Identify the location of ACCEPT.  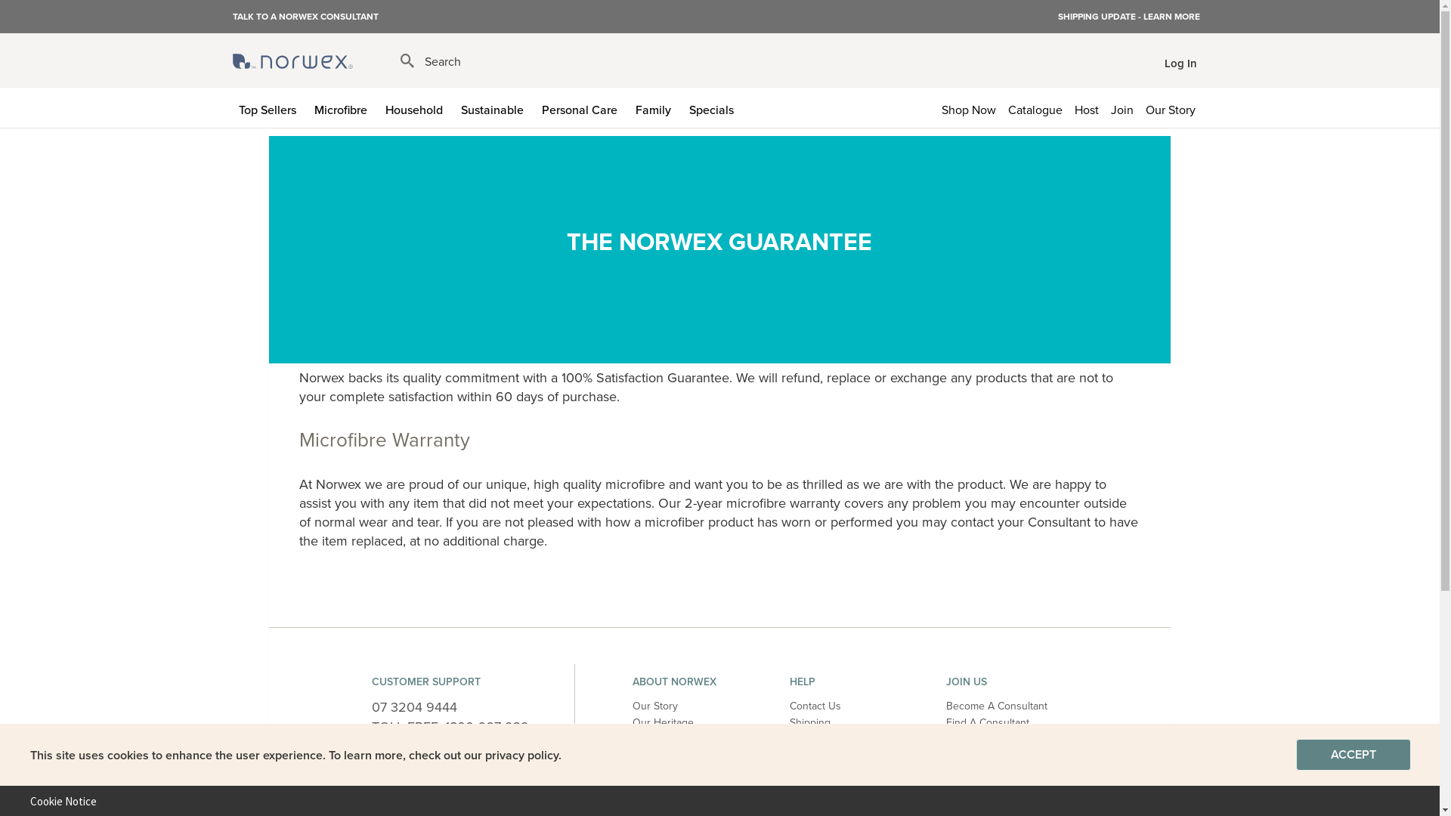
(1354, 755).